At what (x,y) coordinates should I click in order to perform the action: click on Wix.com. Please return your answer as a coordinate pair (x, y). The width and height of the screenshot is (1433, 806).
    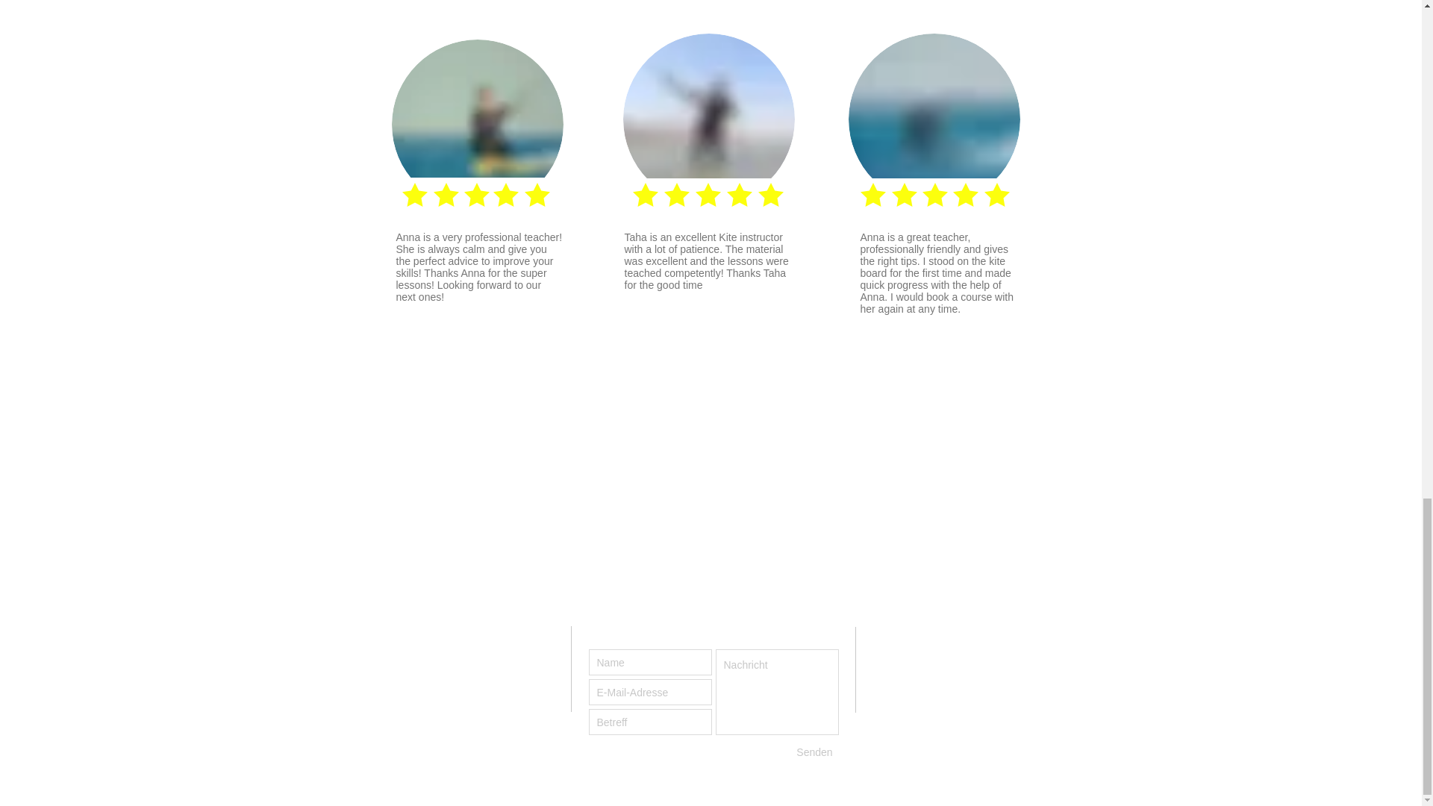
    Looking at the image, I should click on (514, 739).